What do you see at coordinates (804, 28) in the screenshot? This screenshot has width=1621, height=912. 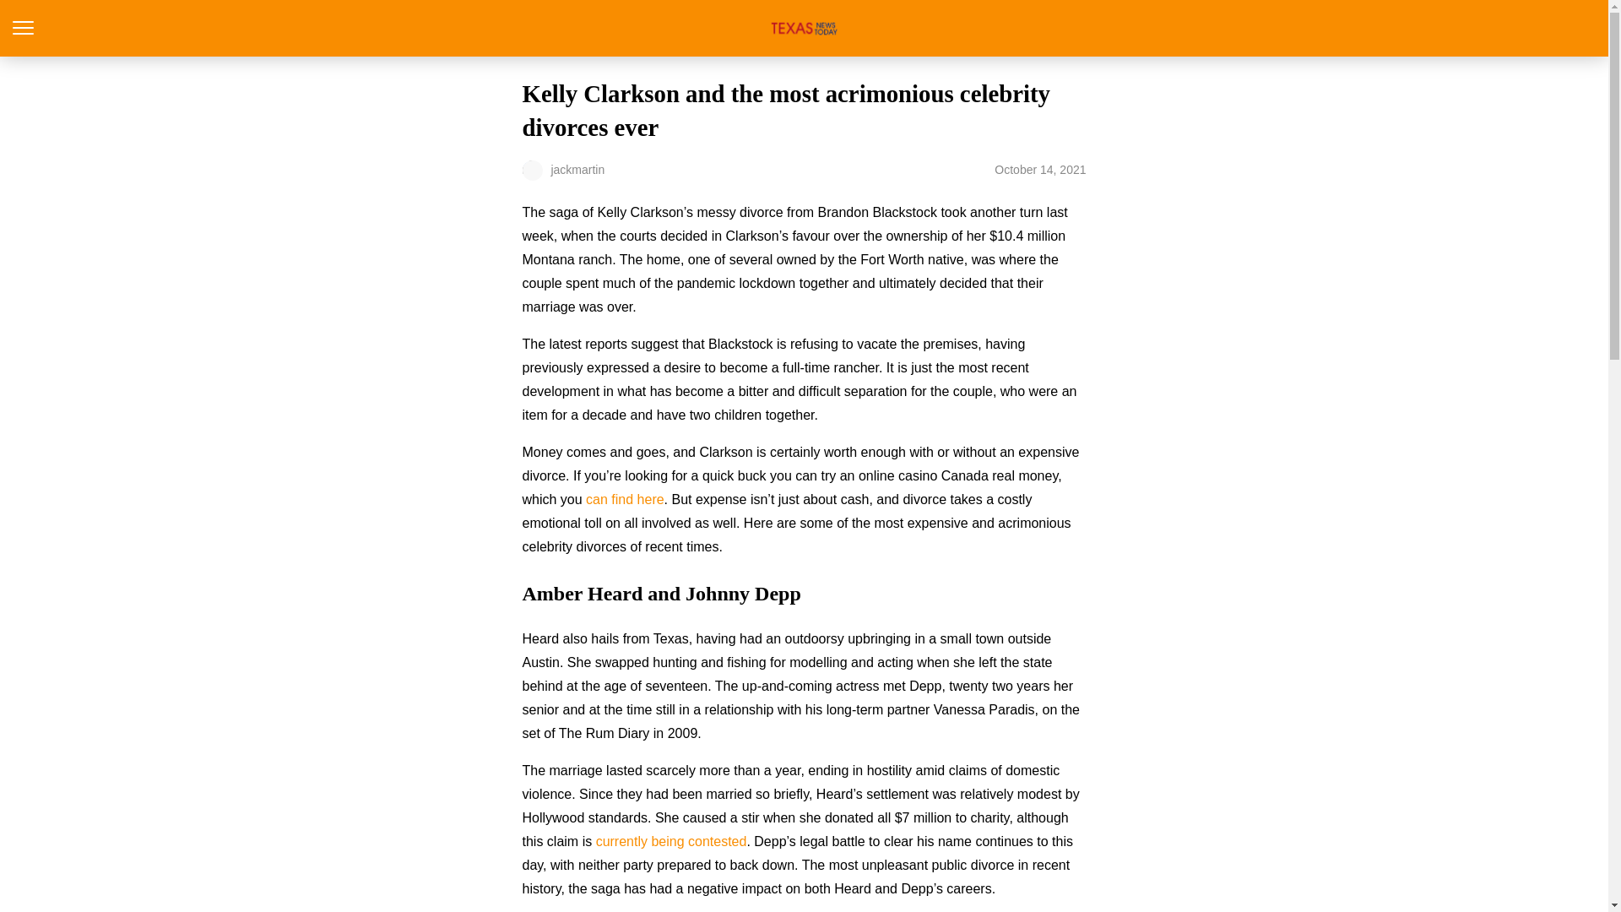 I see `Texasnewstoday.com` at bounding box center [804, 28].